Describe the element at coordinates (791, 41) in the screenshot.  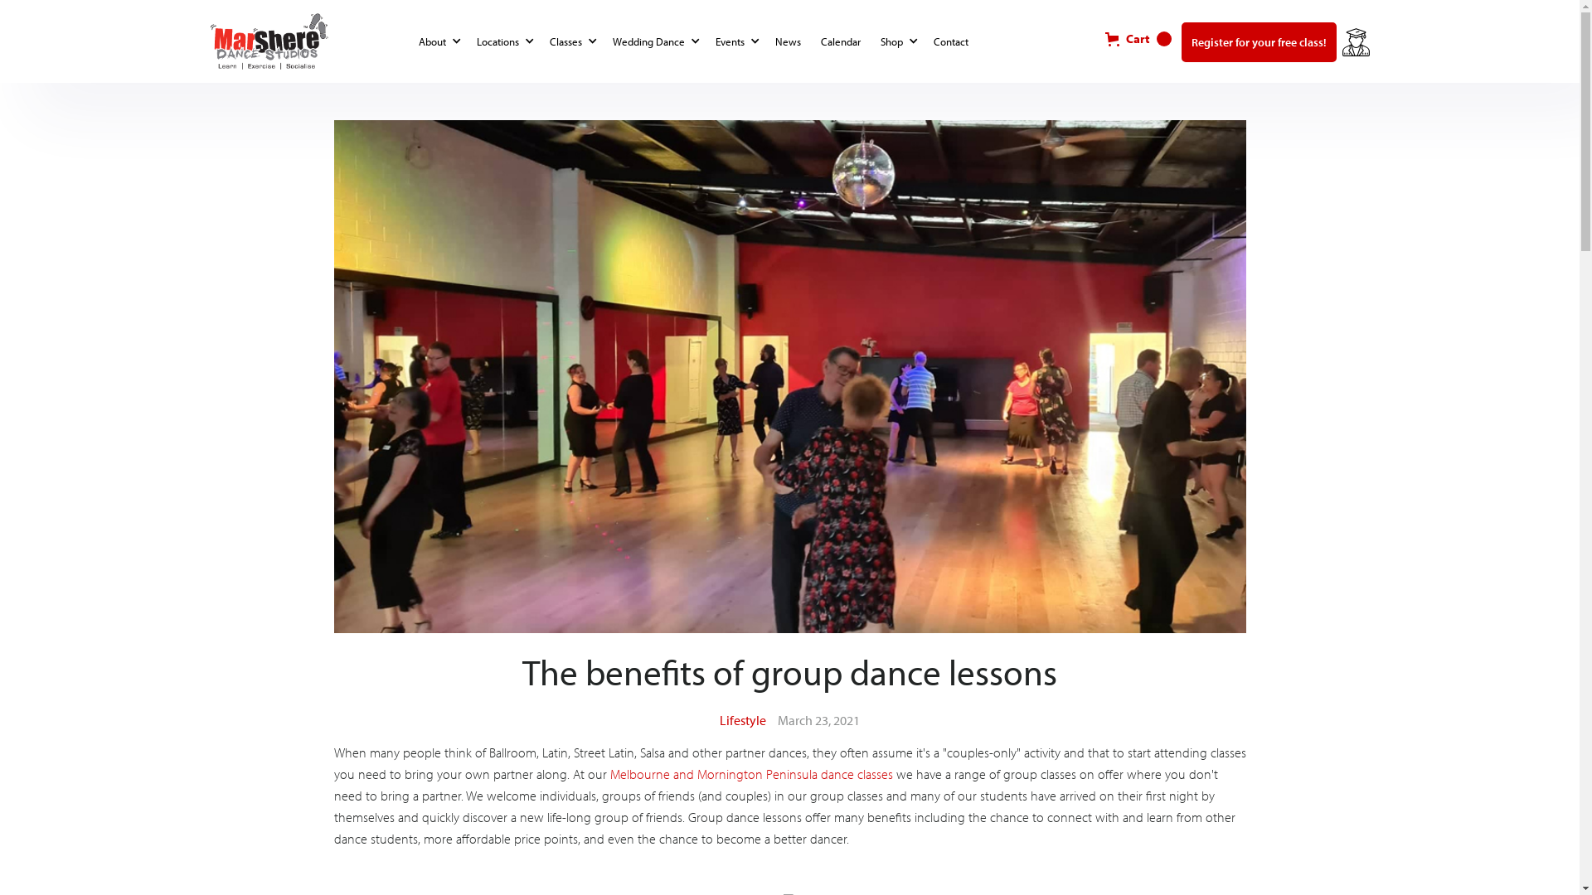
I see `News` at that location.